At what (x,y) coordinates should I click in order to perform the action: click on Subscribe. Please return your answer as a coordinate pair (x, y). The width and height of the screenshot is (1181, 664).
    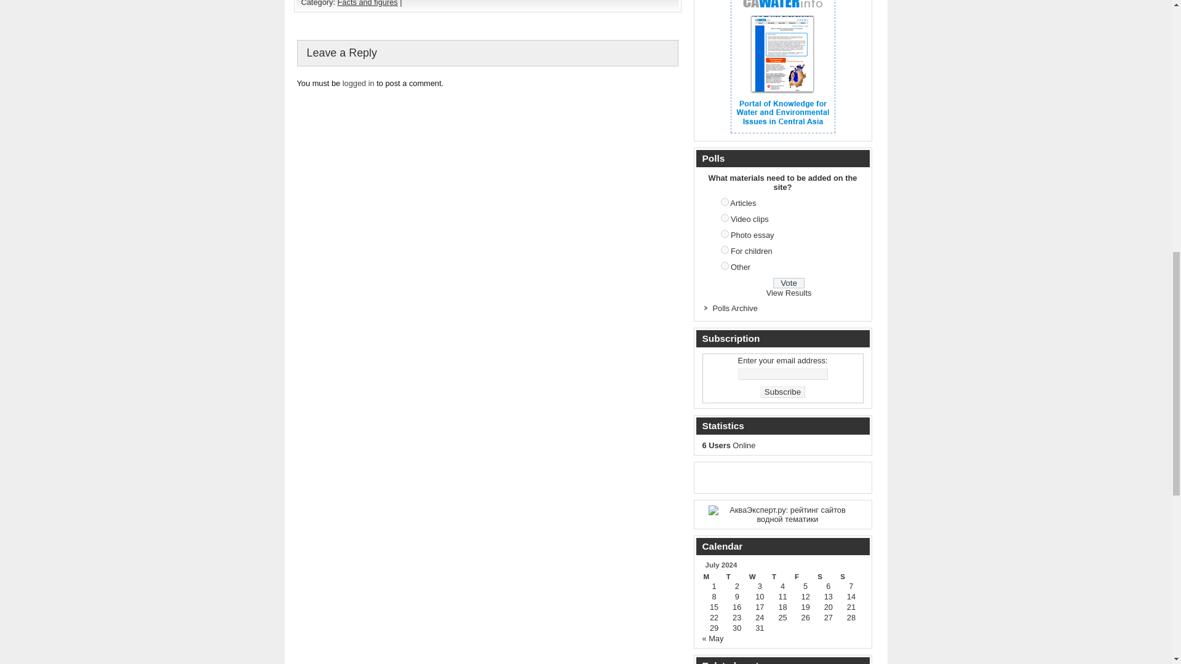
    Looking at the image, I should click on (782, 391).